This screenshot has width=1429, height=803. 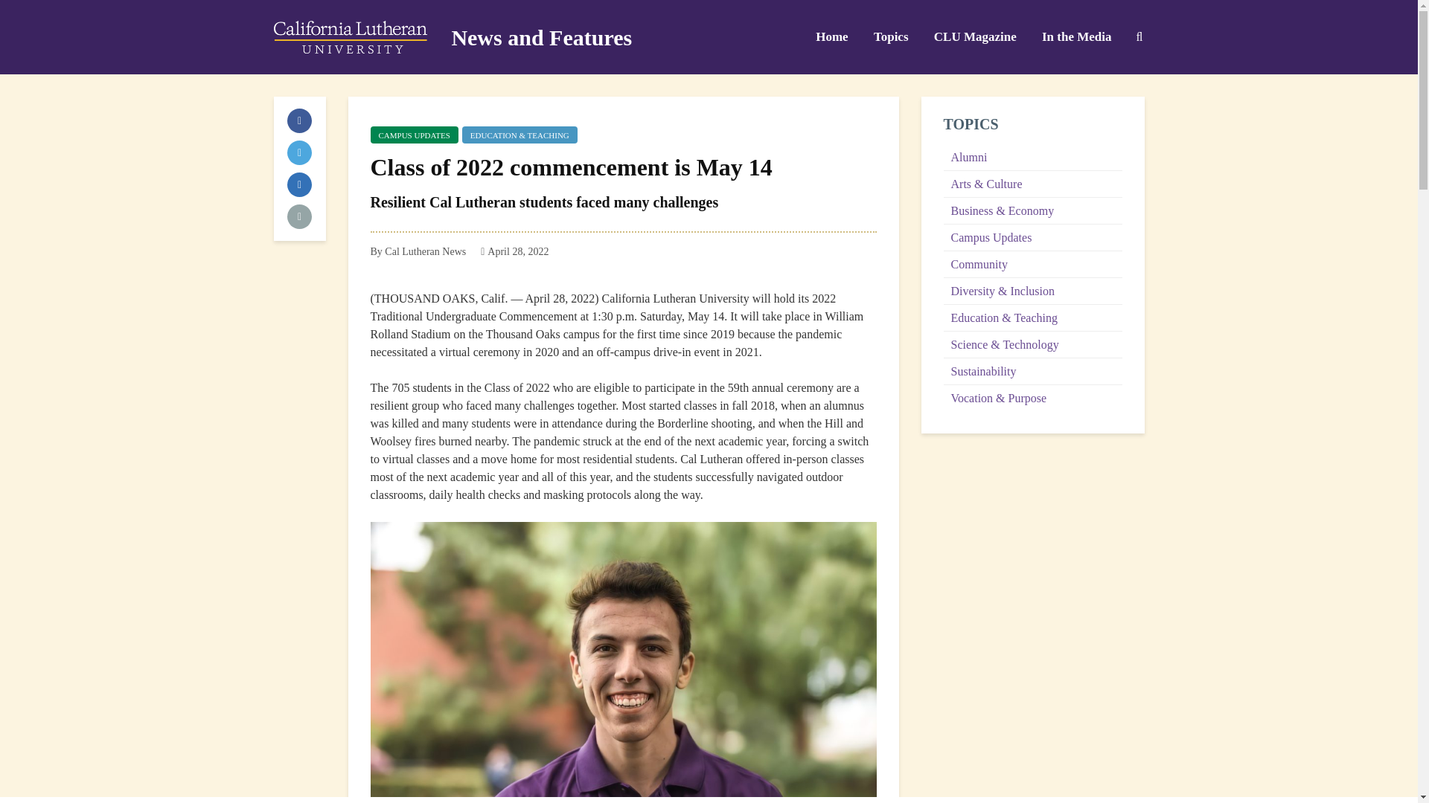 I want to click on Topics, so click(x=892, y=37).